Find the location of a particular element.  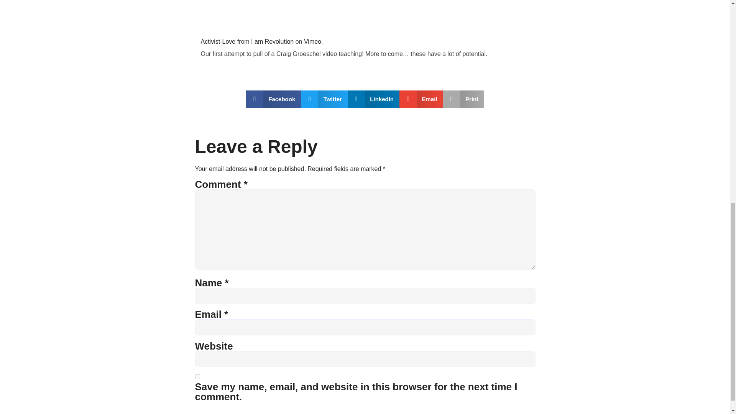

Vimeo is located at coordinates (312, 41).